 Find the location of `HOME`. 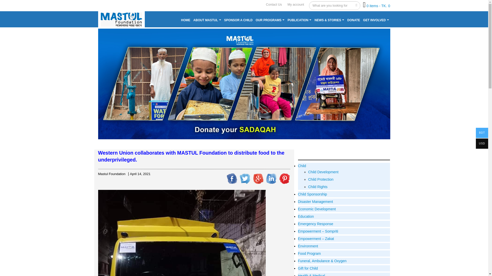

HOME is located at coordinates (186, 20).